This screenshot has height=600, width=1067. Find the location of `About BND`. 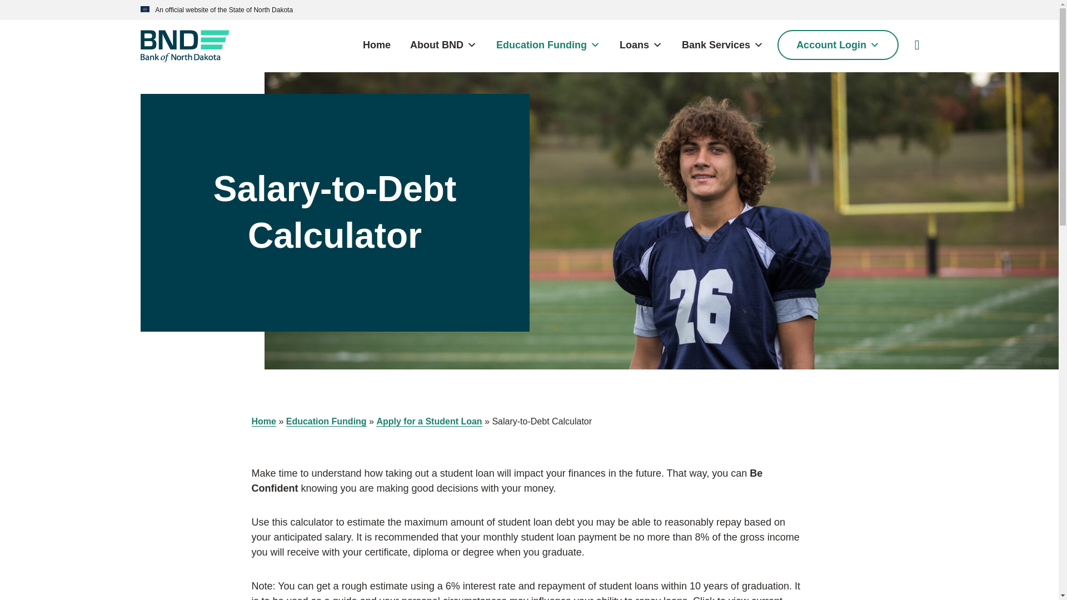

About BND is located at coordinates (443, 44).